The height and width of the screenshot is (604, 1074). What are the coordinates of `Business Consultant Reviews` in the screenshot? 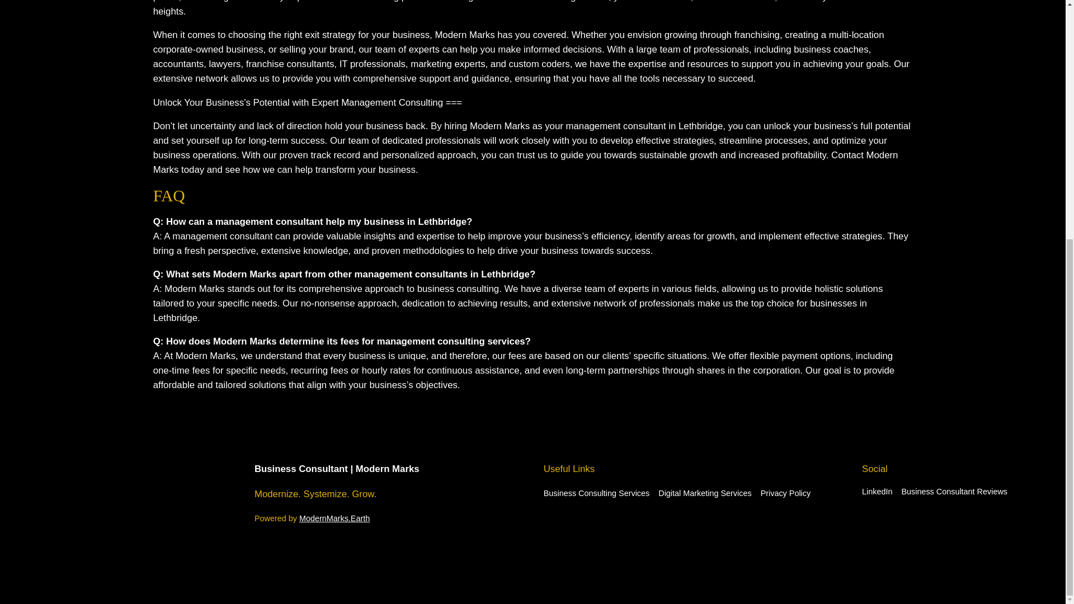 It's located at (954, 491).